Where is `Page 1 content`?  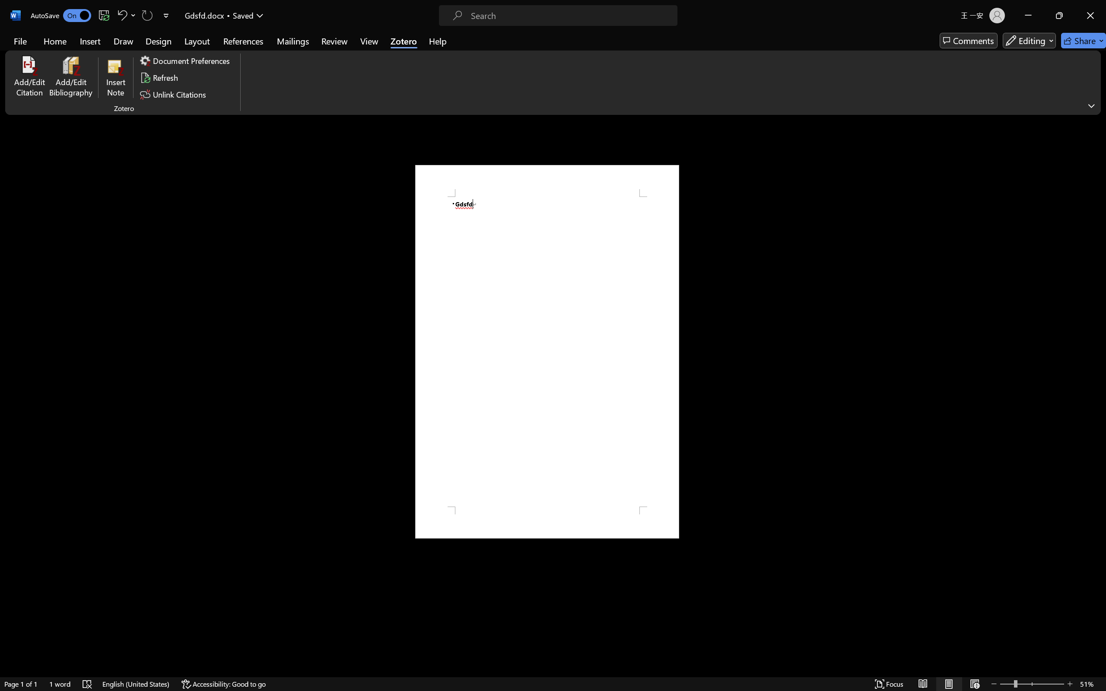
Page 1 content is located at coordinates (547, 352).